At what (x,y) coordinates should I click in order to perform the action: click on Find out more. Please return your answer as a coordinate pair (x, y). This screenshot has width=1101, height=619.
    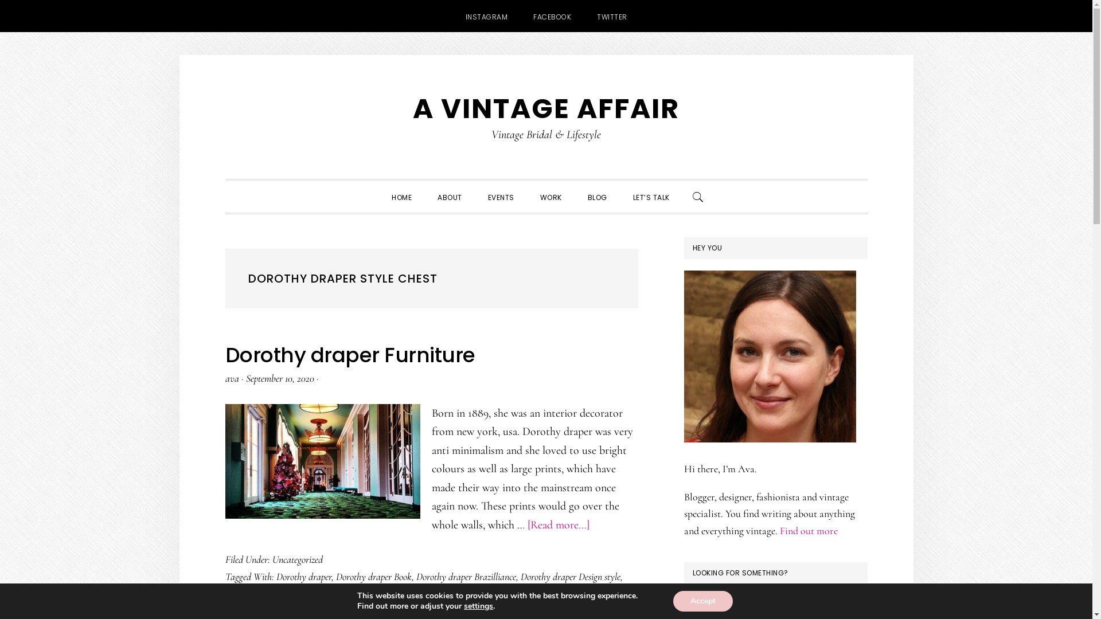
    Looking at the image, I should click on (809, 531).